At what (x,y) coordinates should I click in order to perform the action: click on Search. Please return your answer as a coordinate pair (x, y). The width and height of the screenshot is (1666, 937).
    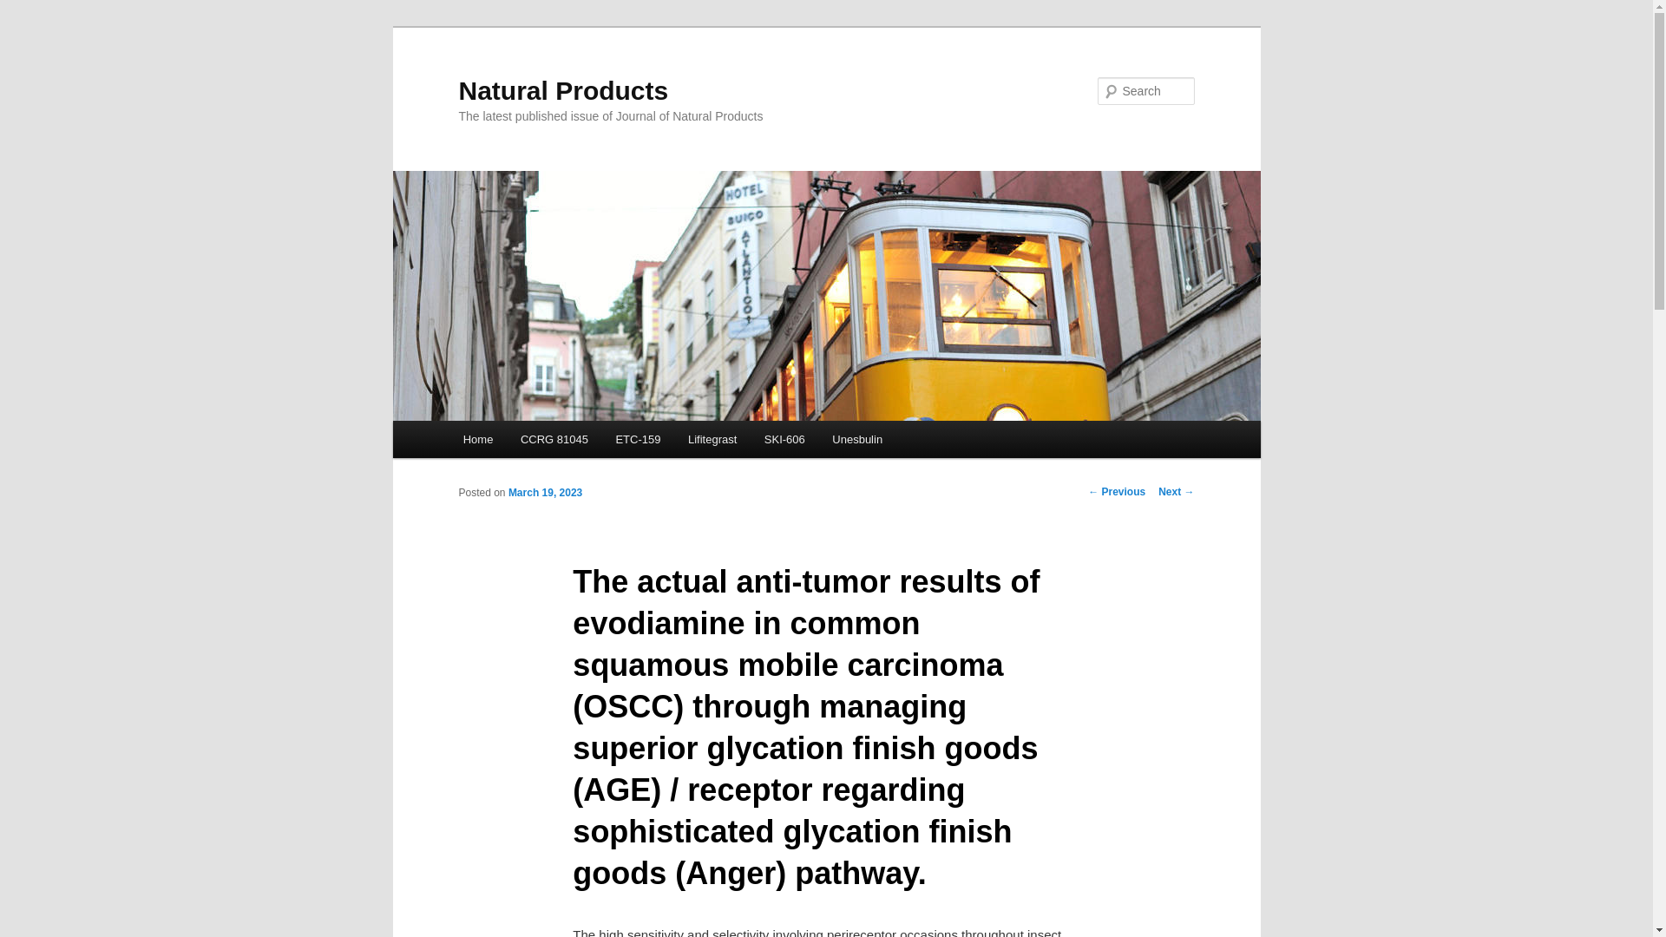
    Looking at the image, I should click on (28, 10).